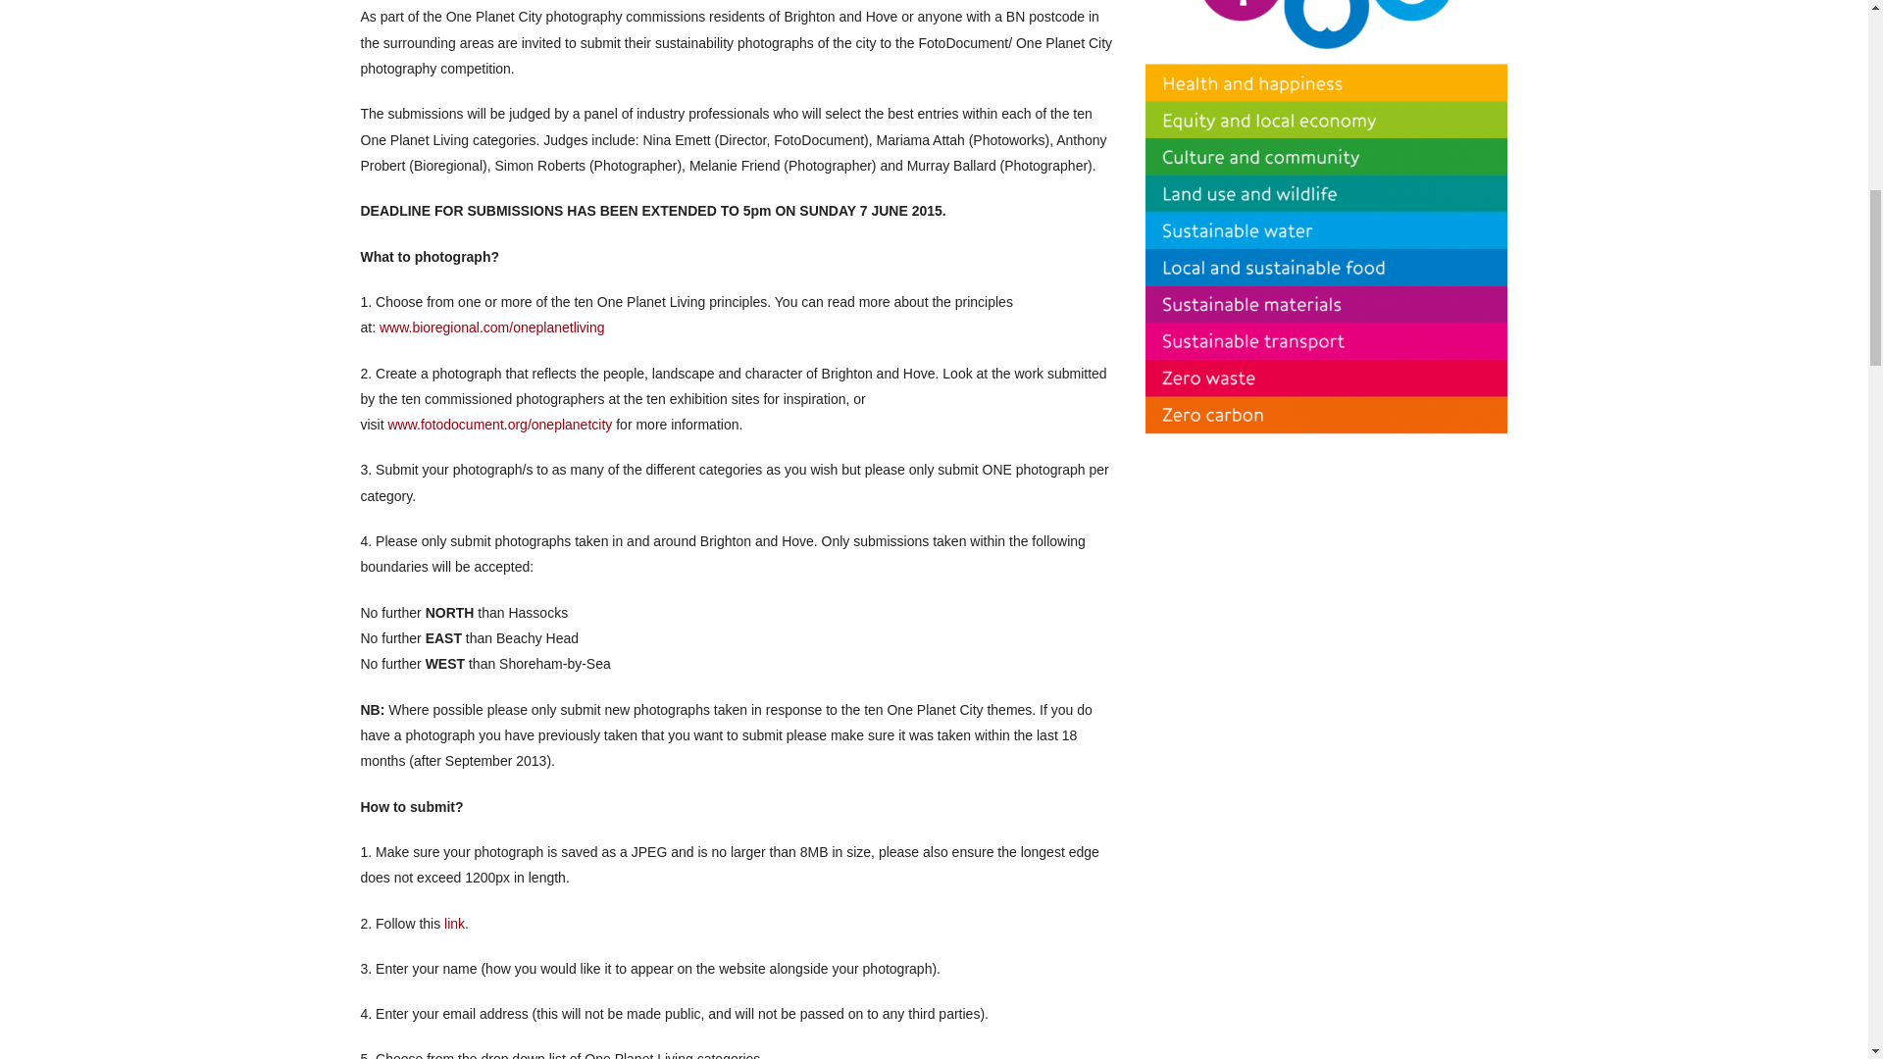  Describe the element at coordinates (455, 924) in the screenshot. I see `link` at that location.